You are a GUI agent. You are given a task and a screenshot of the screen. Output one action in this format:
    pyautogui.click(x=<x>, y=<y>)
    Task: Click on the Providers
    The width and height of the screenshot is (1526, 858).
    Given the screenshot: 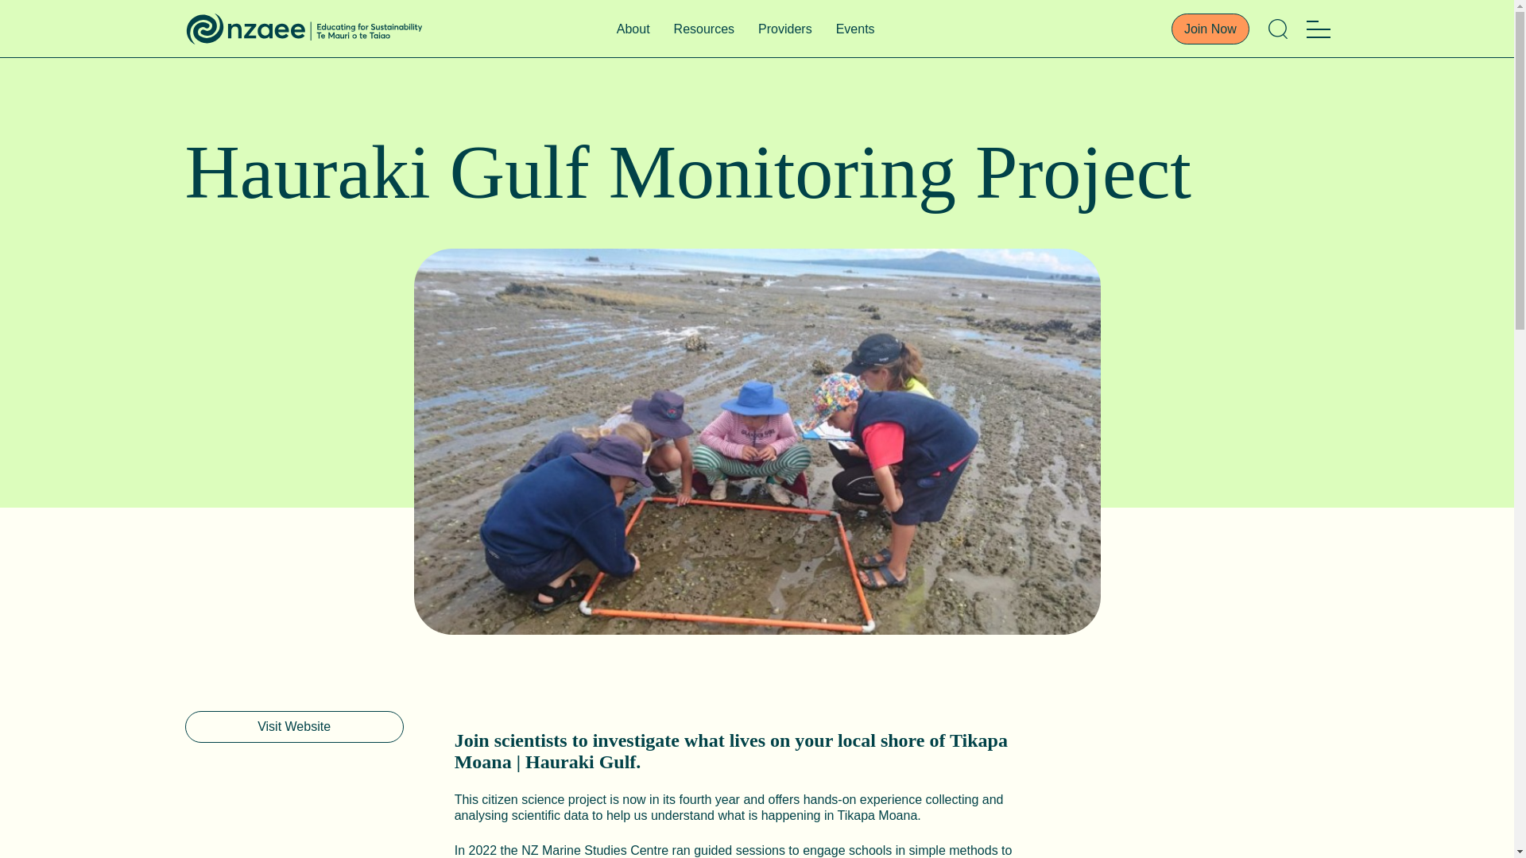 What is the action you would take?
    pyautogui.click(x=785, y=29)
    